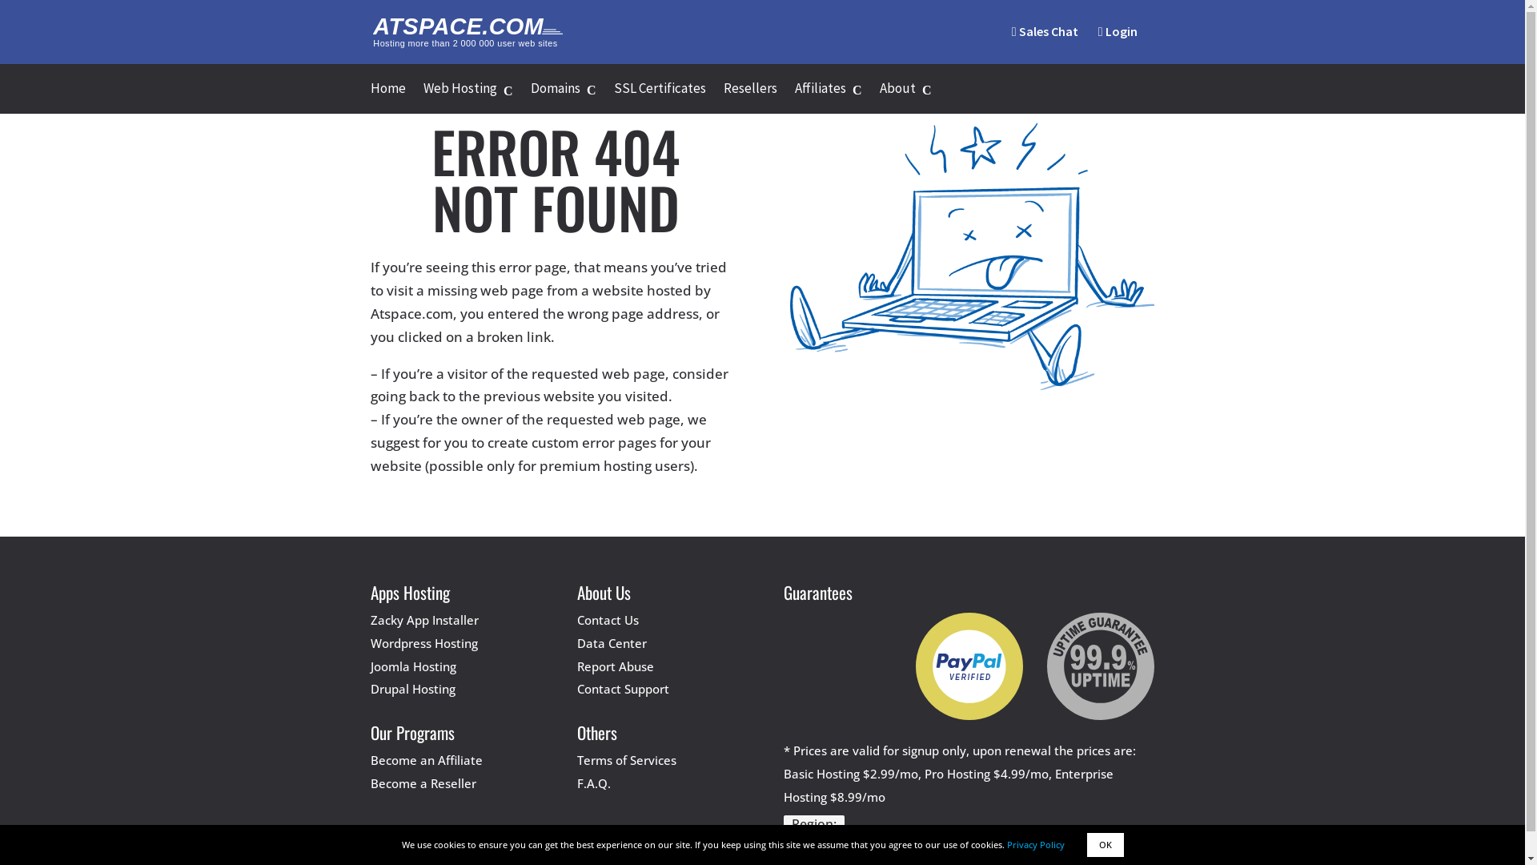  I want to click on Sales Chat, so click(1045, 31).